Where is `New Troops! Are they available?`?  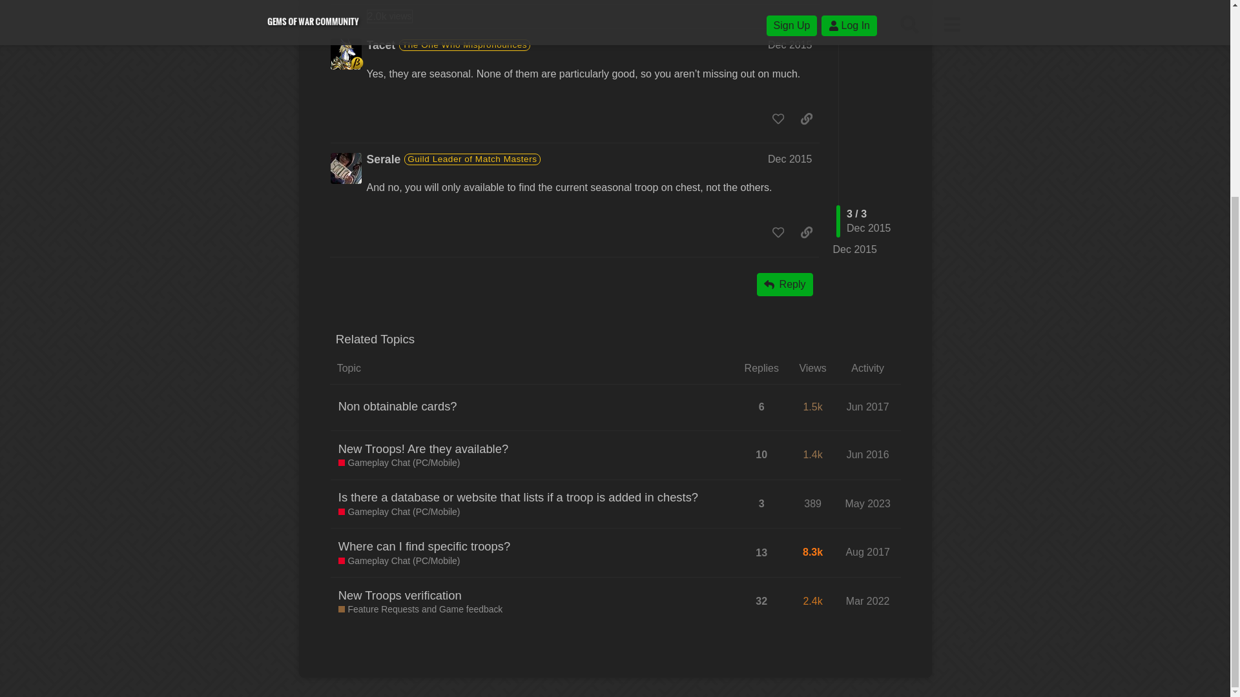 New Troops! Are they available? is located at coordinates (398, 405).